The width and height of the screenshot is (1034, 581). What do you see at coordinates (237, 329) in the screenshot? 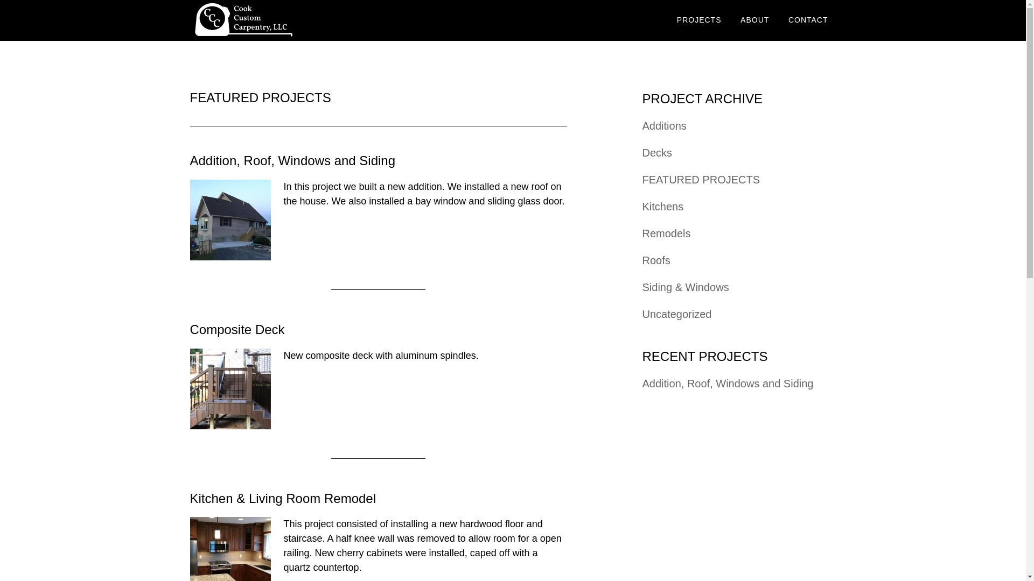
I see `Composite Deck` at bounding box center [237, 329].